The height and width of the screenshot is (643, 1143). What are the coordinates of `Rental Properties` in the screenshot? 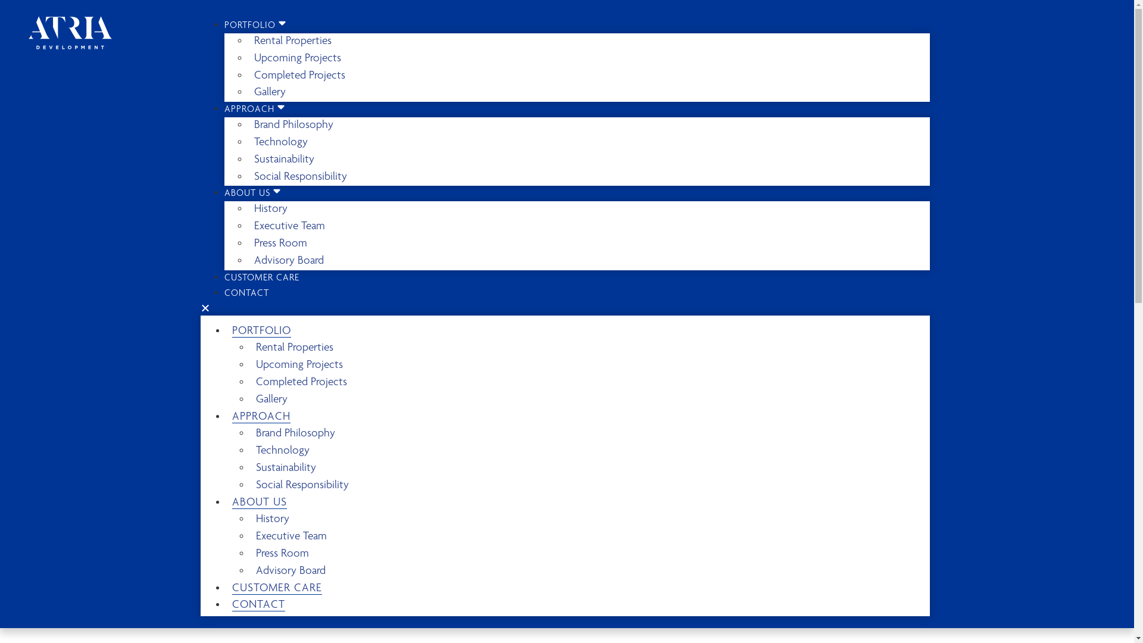 It's located at (295, 348).